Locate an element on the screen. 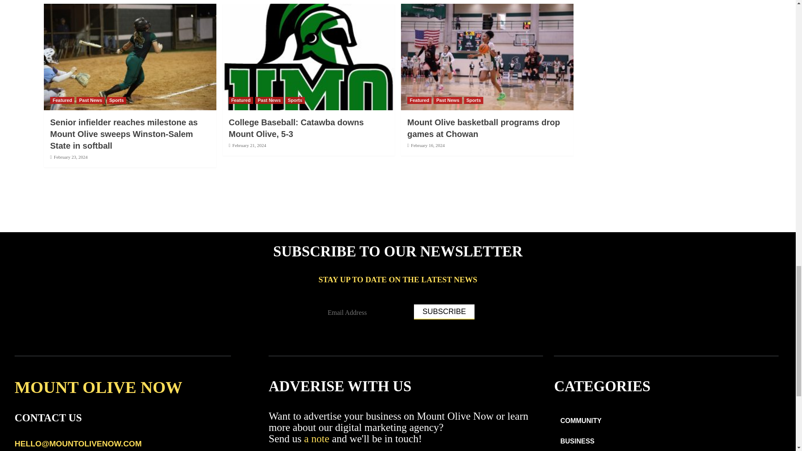  February 21, 2024 is located at coordinates (249, 145).